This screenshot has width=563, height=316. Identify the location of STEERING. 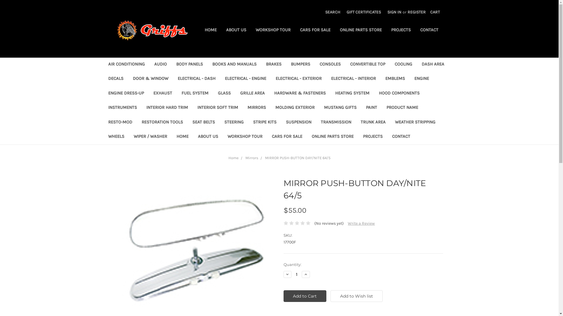
(234, 123).